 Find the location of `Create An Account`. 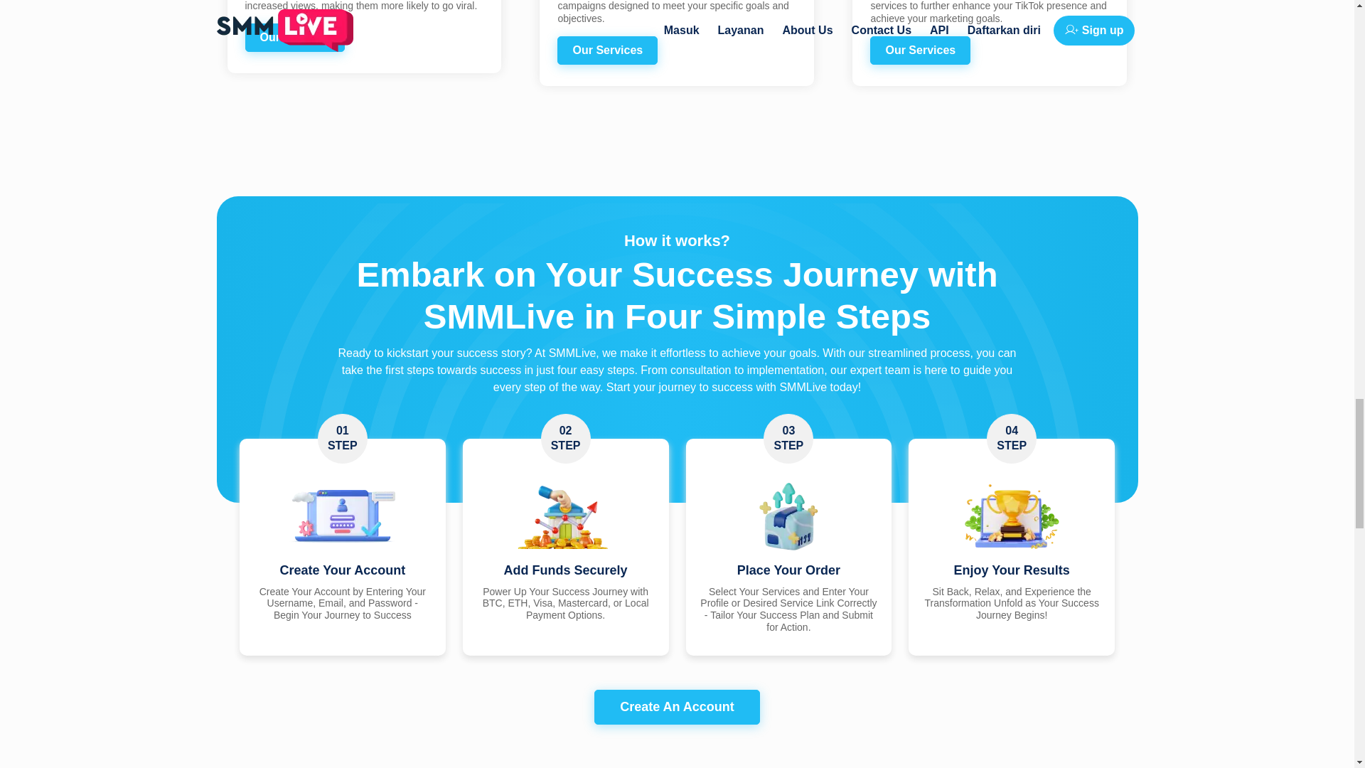

Create An Account is located at coordinates (677, 707).